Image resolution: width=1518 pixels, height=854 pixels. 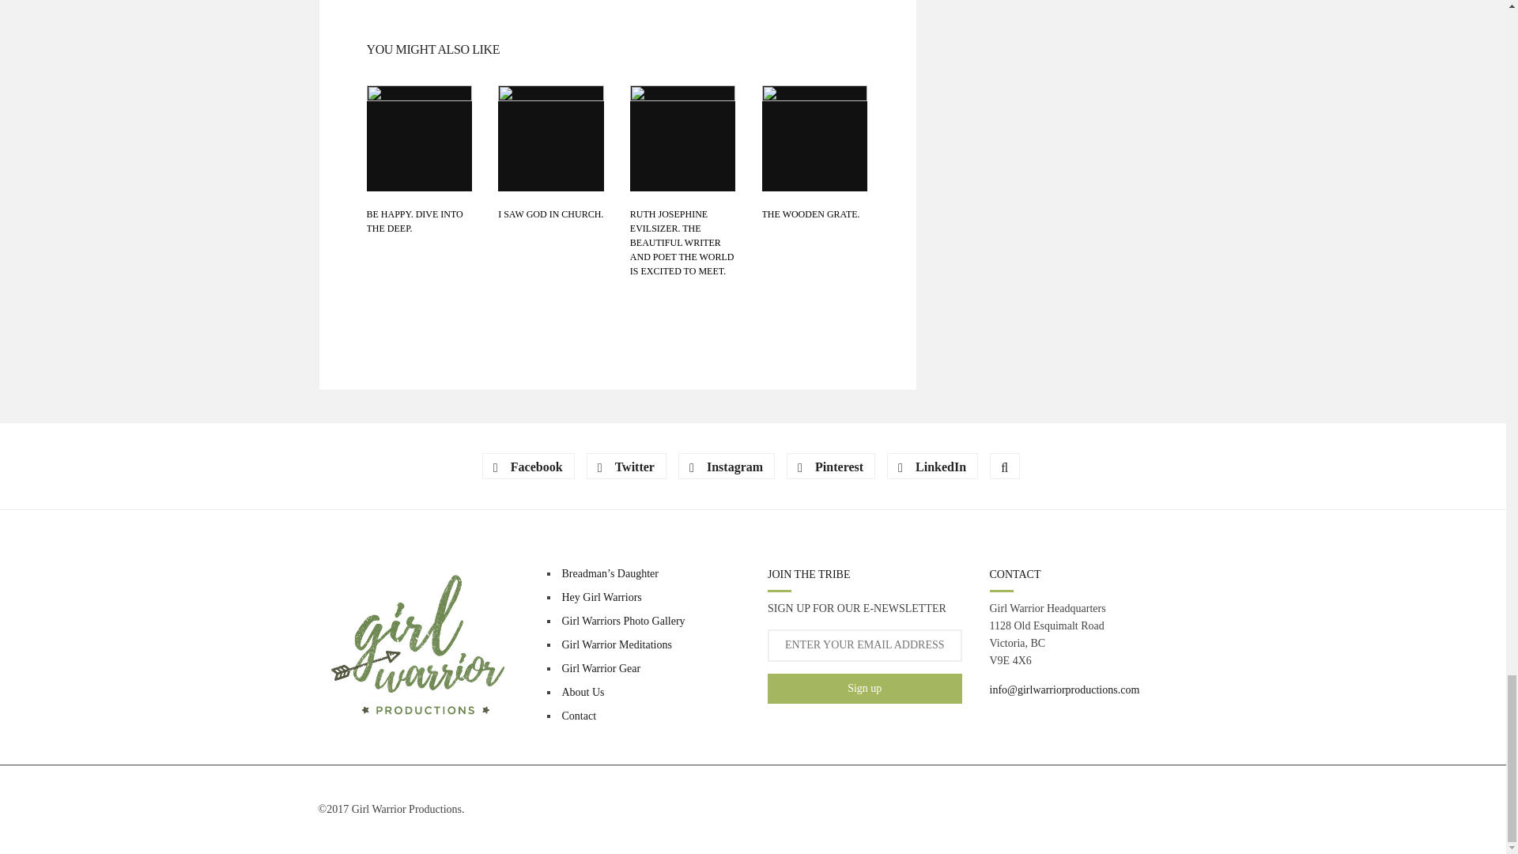 What do you see at coordinates (414, 221) in the screenshot?
I see `BE HAPPY. DIVE INTO THE DEEP.` at bounding box center [414, 221].